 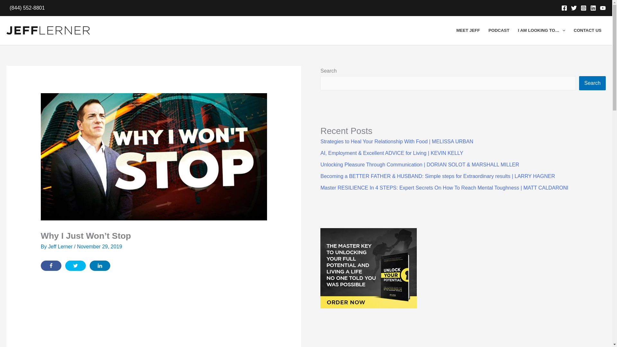 What do you see at coordinates (61, 247) in the screenshot?
I see `View all posts by Jeff Lerner` at bounding box center [61, 247].